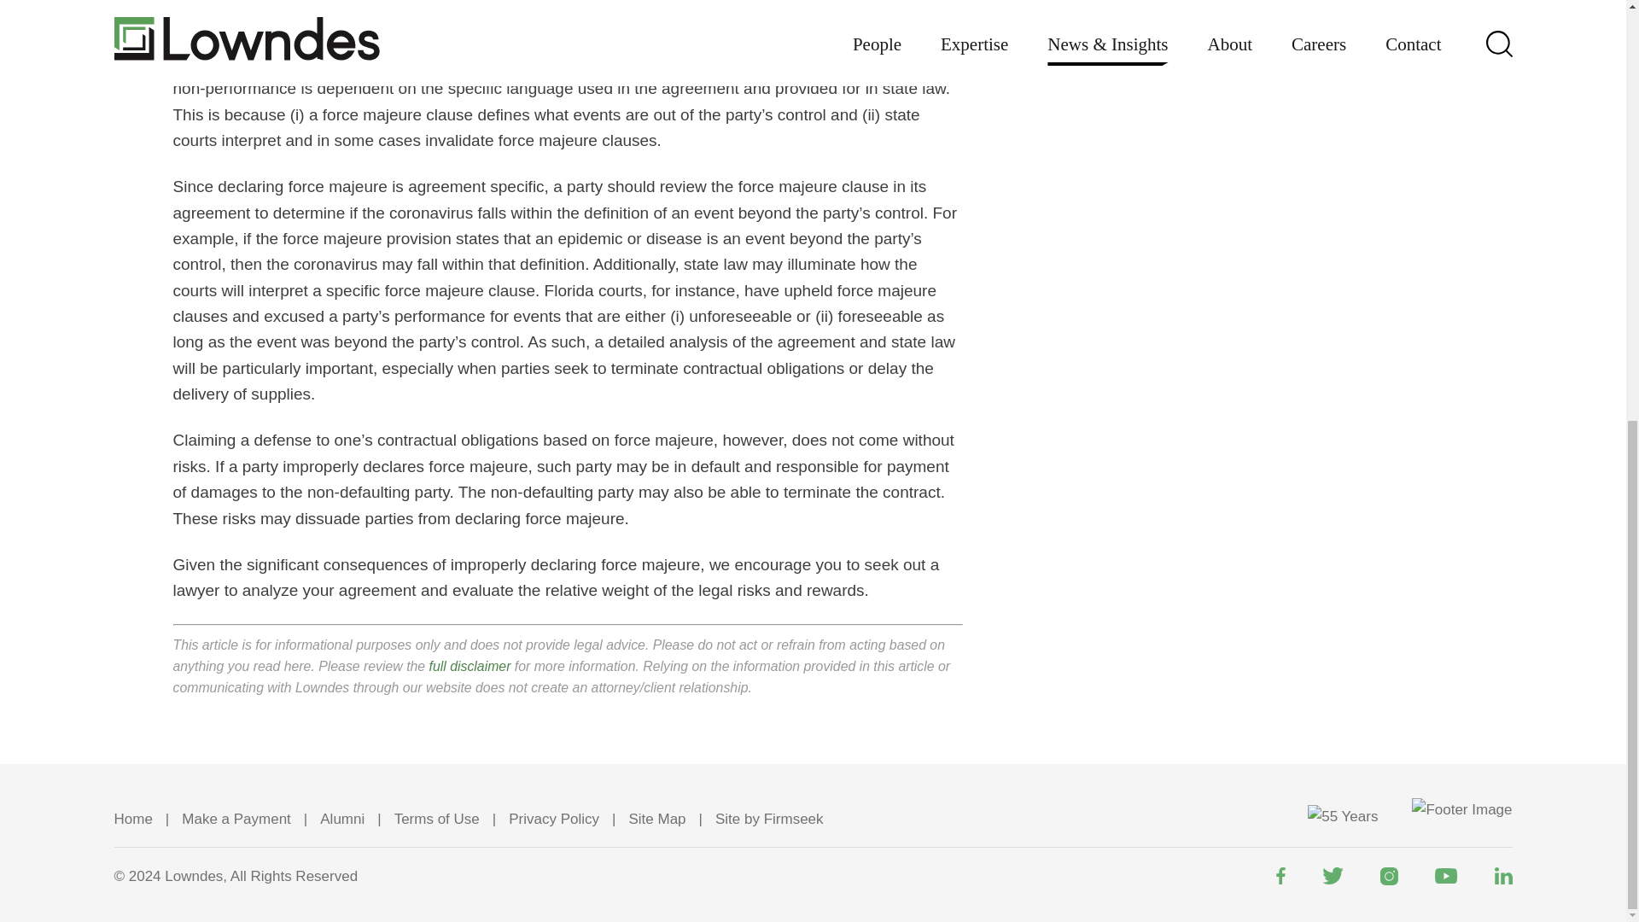  Describe the element at coordinates (1502, 876) in the screenshot. I see `Linkedin` at that location.